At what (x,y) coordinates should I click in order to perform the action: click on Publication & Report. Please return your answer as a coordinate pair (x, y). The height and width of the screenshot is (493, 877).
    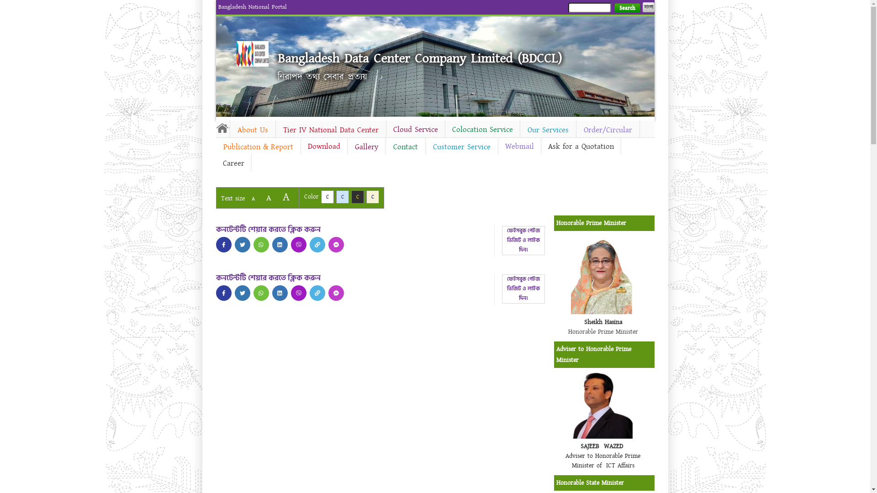
    Looking at the image, I should click on (258, 147).